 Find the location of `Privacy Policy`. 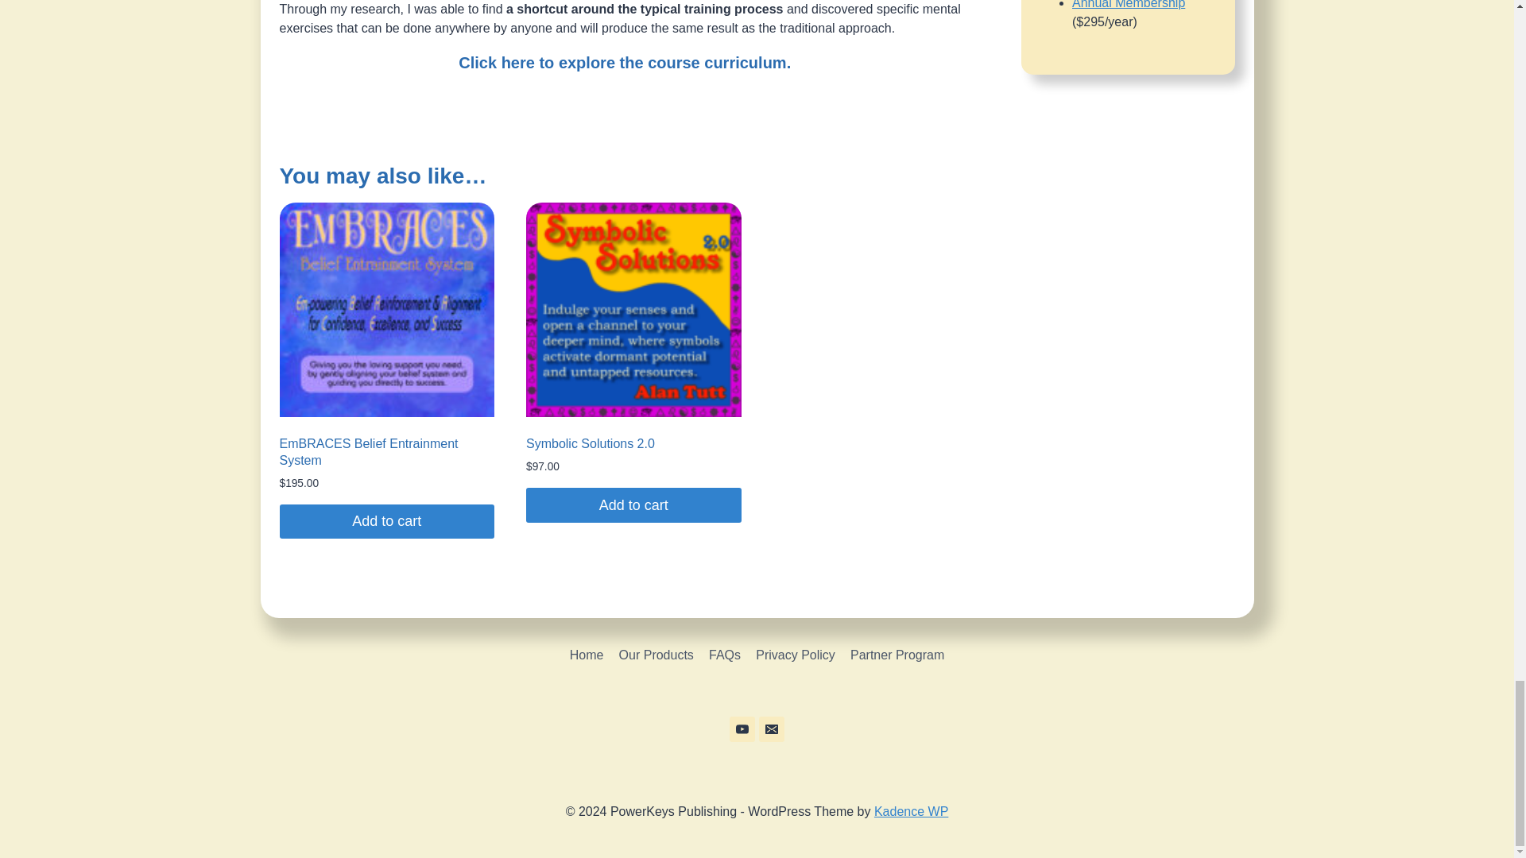

Privacy Policy is located at coordinates (796, 655).